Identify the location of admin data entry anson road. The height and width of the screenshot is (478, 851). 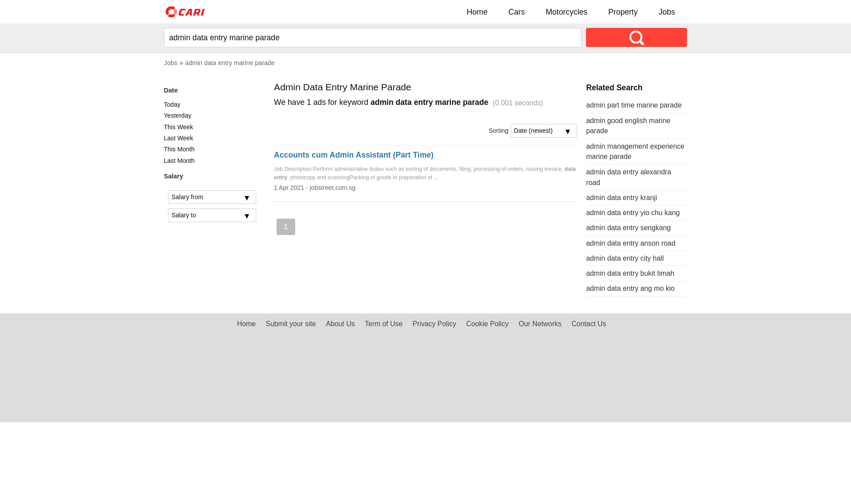
(631, 243).